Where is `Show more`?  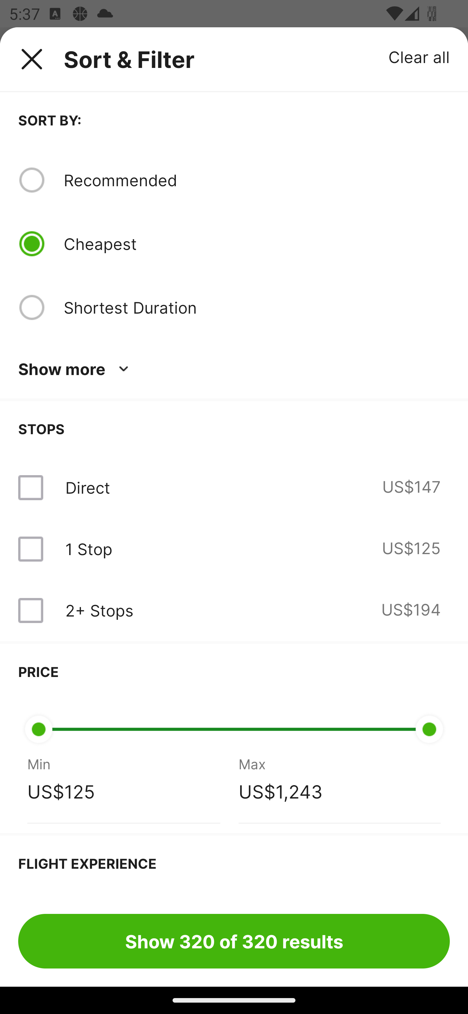 Show more is located at coordinates (75, 369).